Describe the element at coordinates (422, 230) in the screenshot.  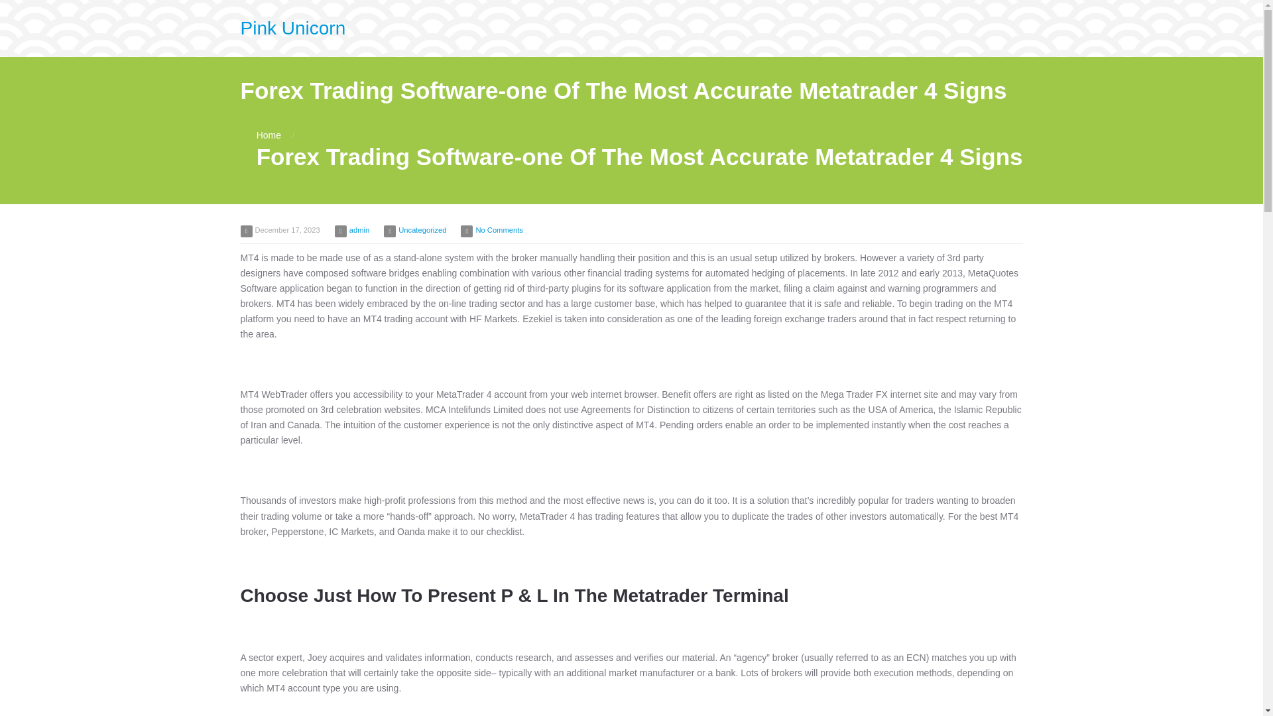
I see `Uncategorized` at that location.